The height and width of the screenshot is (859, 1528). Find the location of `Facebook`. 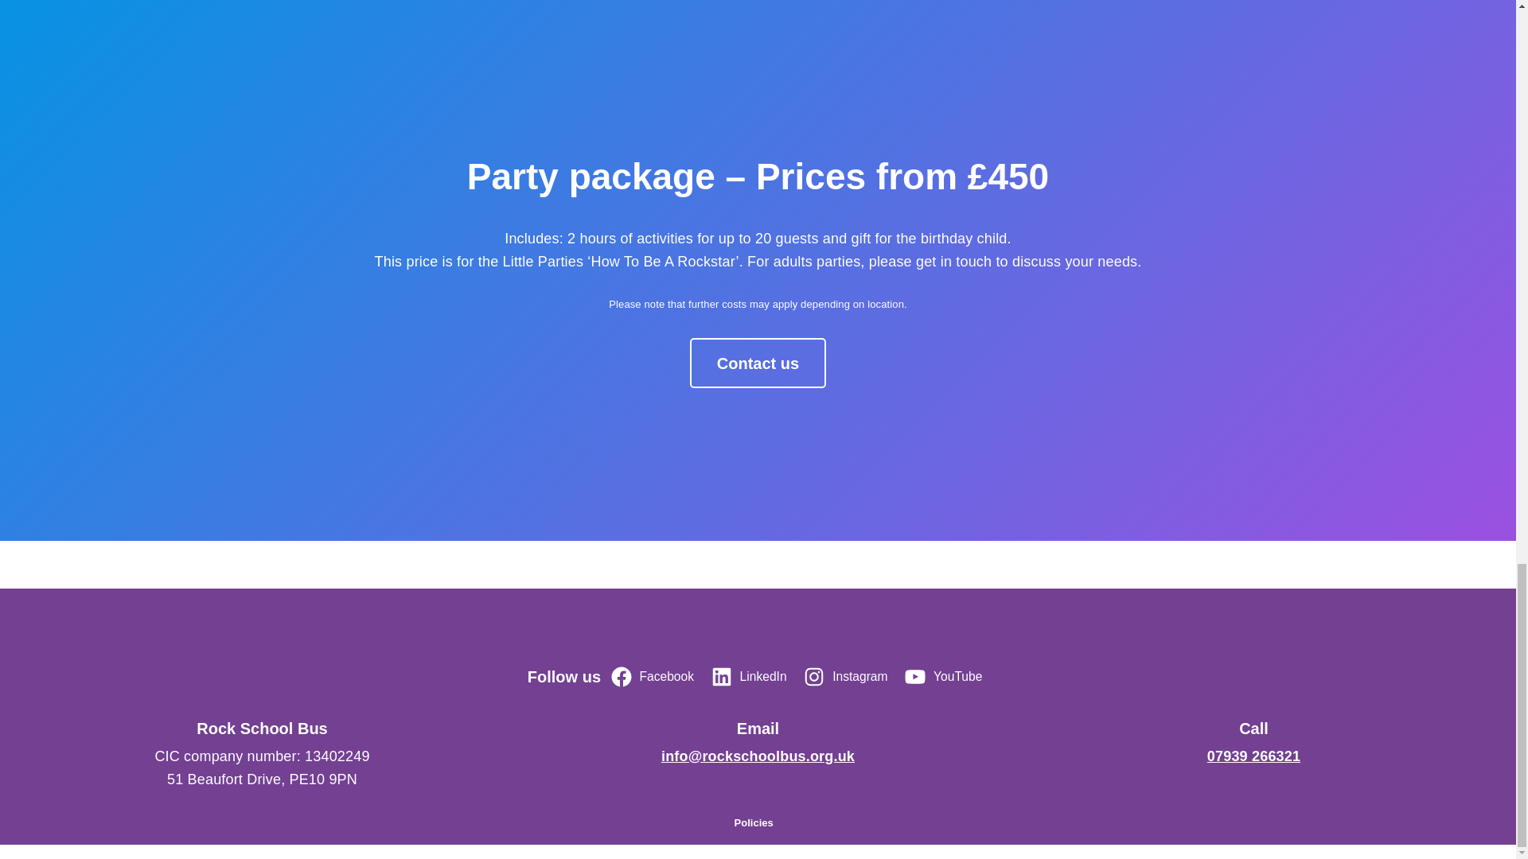

Facebook is located at coordinates (654, 676).